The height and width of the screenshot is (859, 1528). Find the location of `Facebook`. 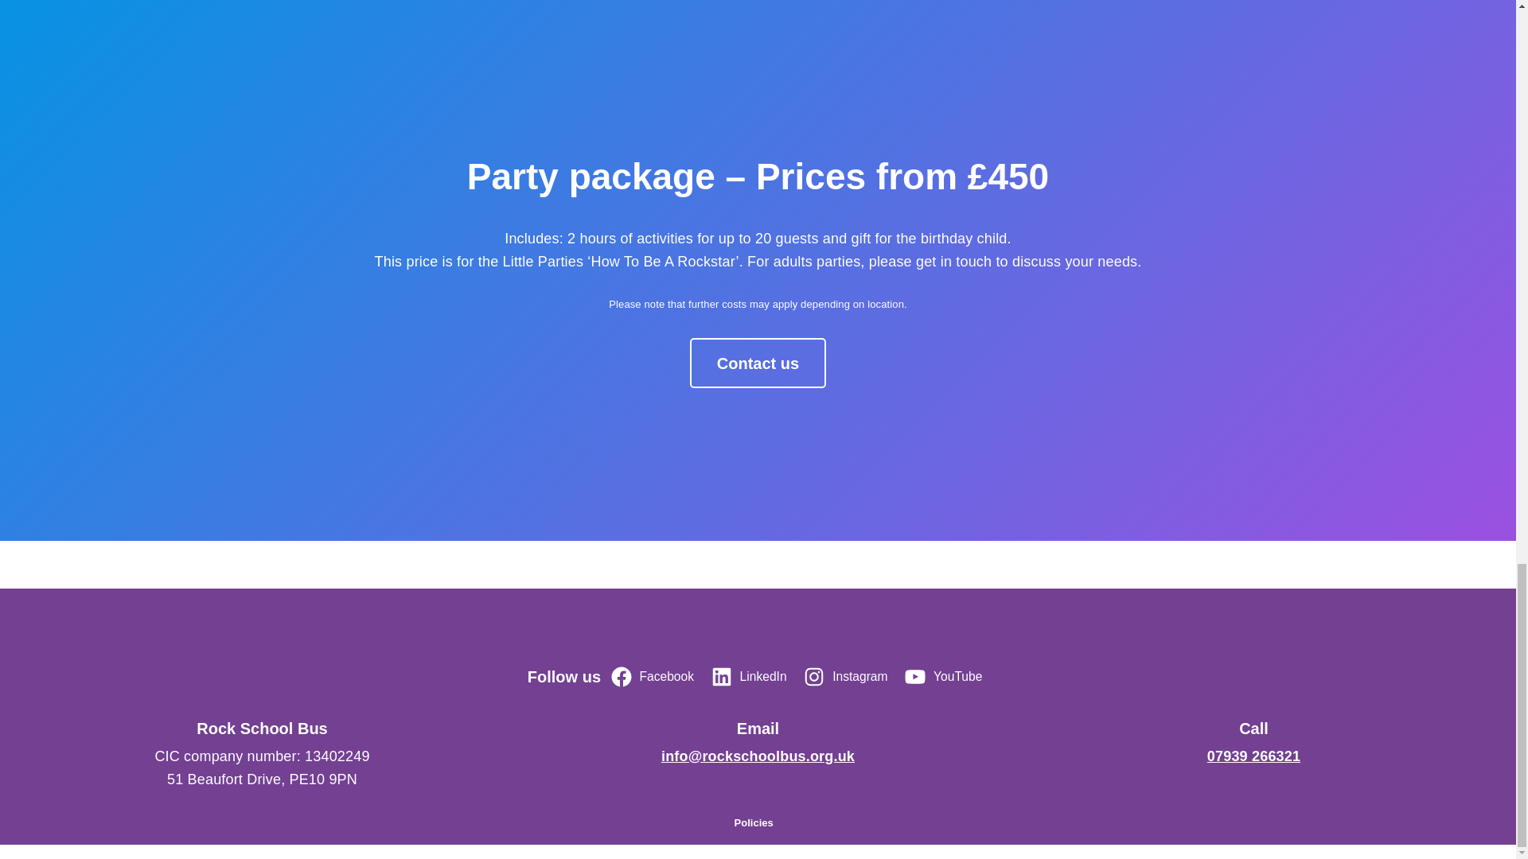

Facebook is located at coordinates (654, 676).